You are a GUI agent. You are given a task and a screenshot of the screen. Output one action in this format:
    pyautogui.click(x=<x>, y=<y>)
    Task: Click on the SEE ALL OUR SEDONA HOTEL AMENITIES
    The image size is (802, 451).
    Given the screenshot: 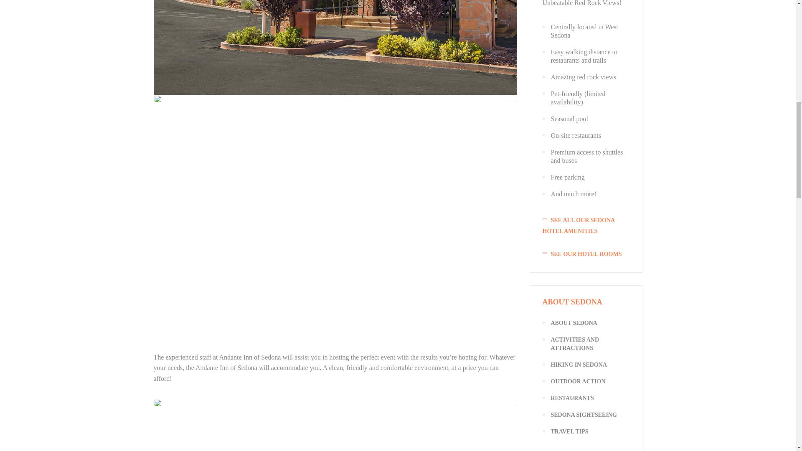 What is the action you would take?
    pyautogui.click(x=585, y=225)
    